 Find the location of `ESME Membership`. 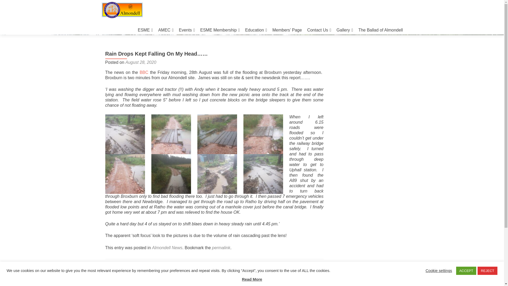

ESME Membership is located at coordinates (220, 30).